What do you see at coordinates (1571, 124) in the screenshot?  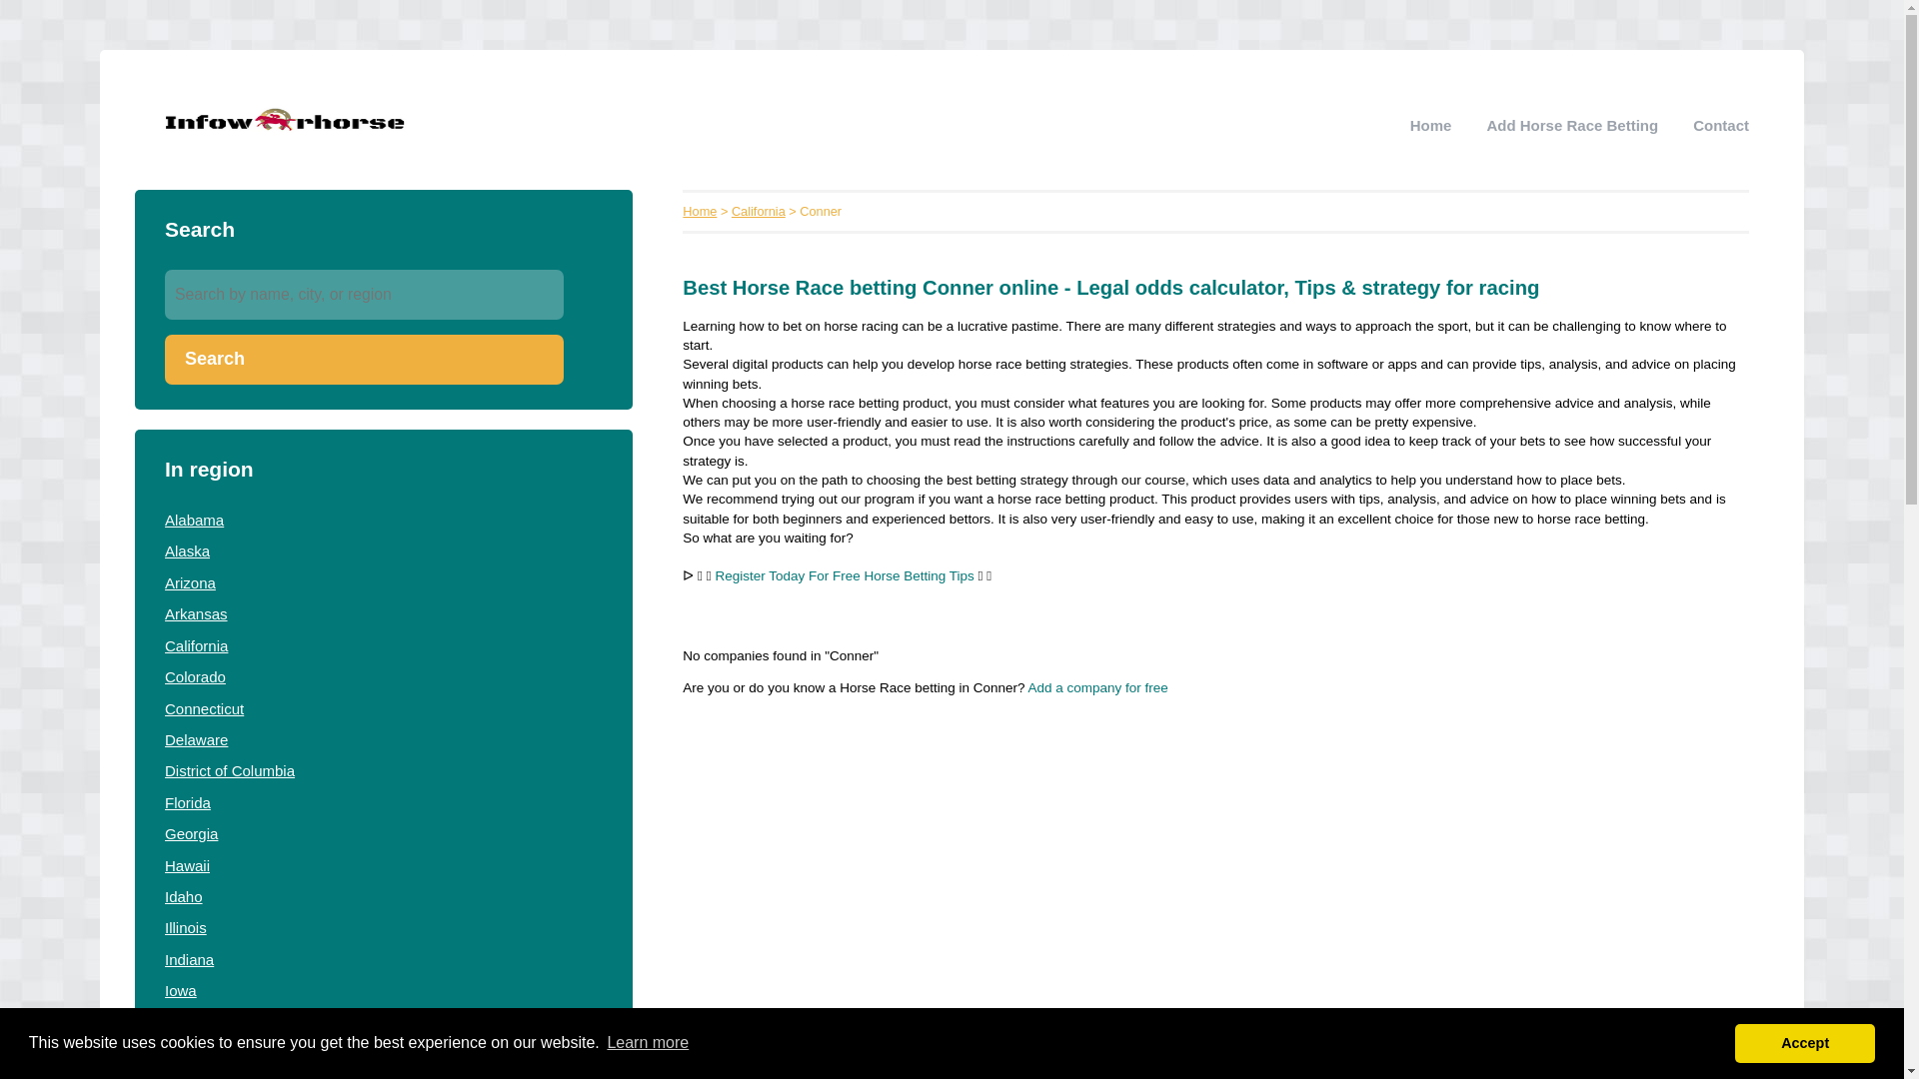 I see `Add Horse Race Betting` at bounding box center [1571, 124].